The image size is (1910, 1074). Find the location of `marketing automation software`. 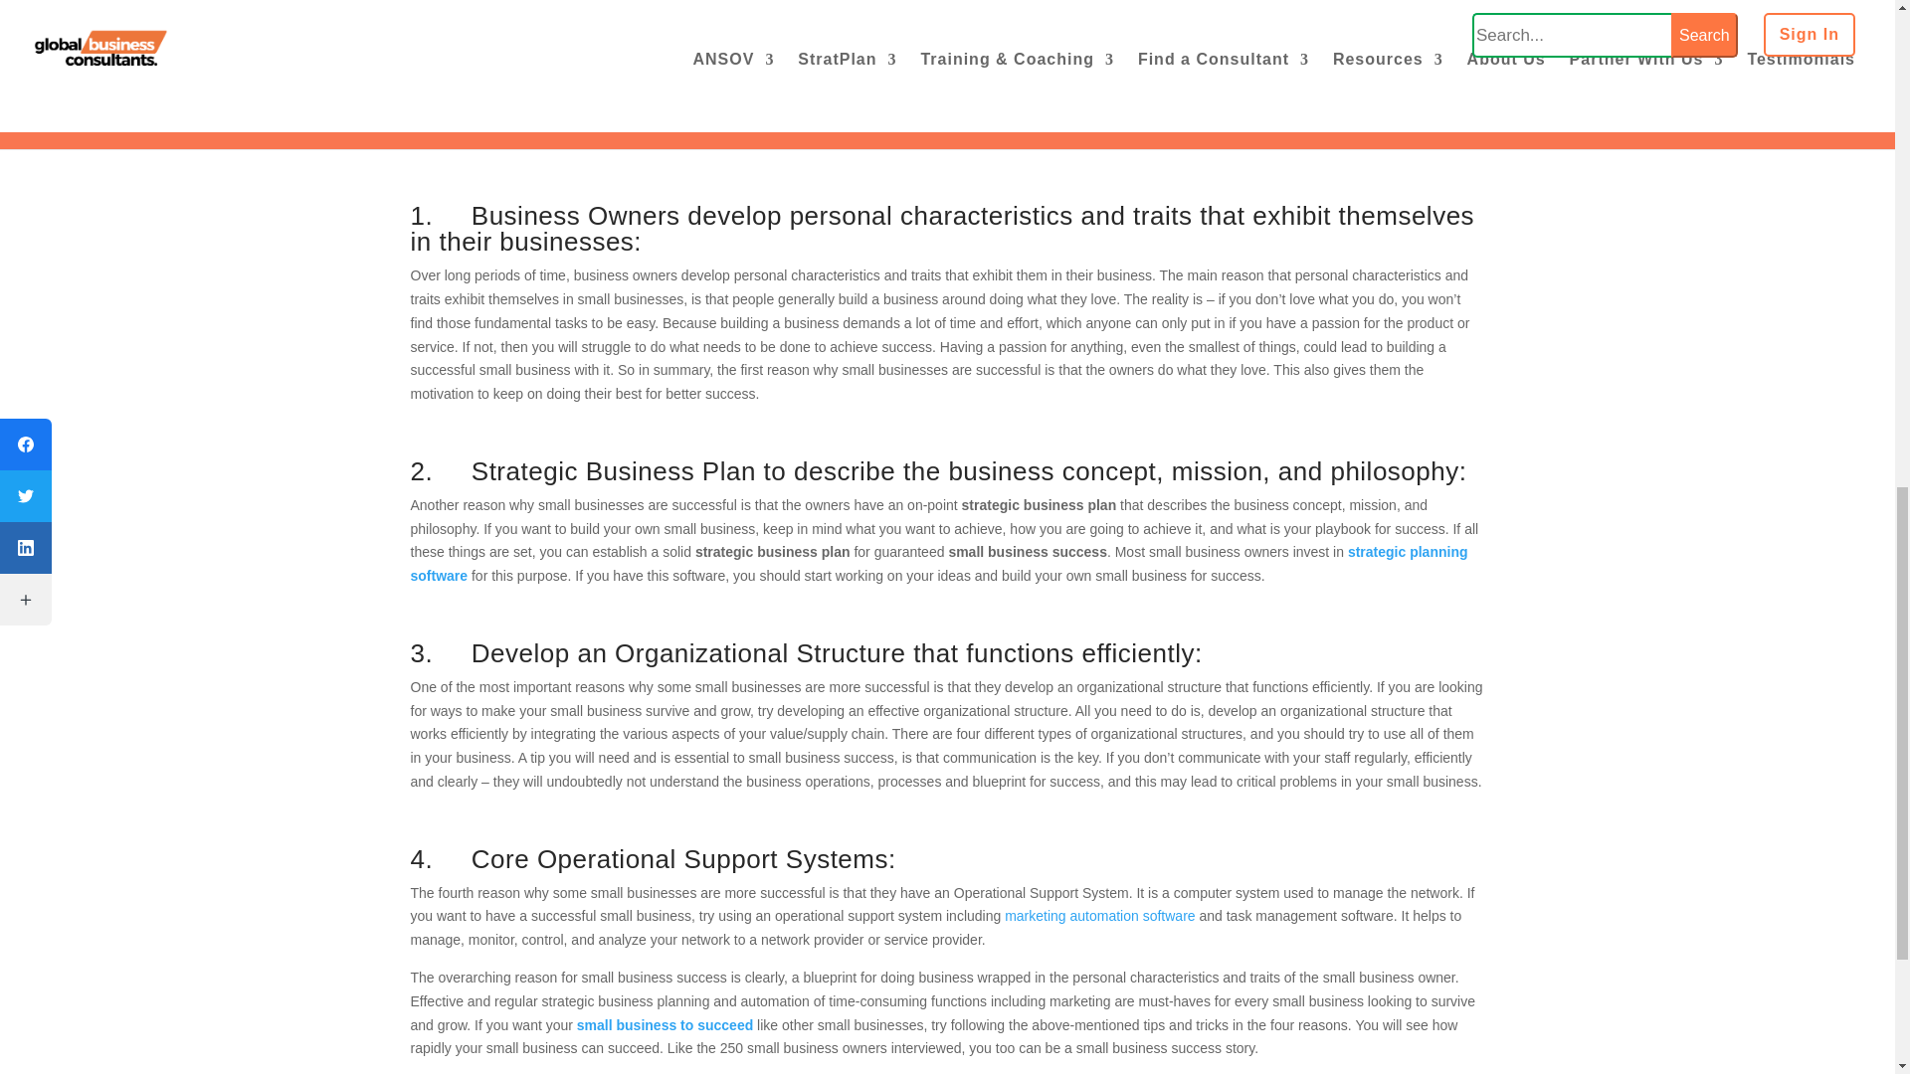

marketing automation software is located at coordinates (1099, 915).